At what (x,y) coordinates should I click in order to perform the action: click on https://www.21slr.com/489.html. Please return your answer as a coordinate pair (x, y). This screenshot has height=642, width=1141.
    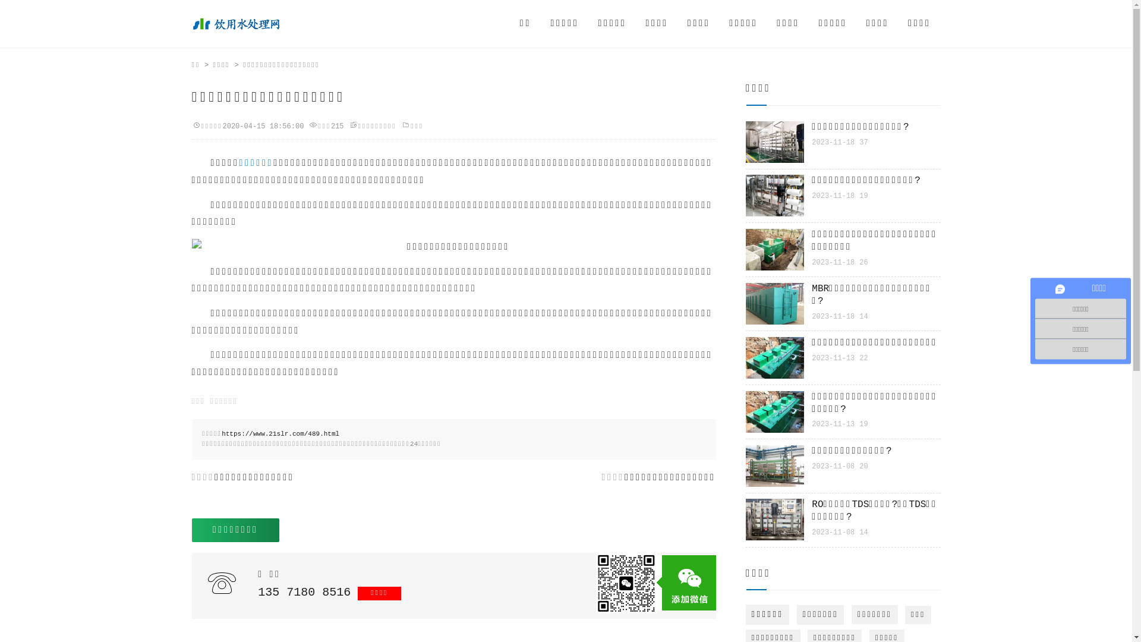
    Looking at the image, I should click on (280, 434).